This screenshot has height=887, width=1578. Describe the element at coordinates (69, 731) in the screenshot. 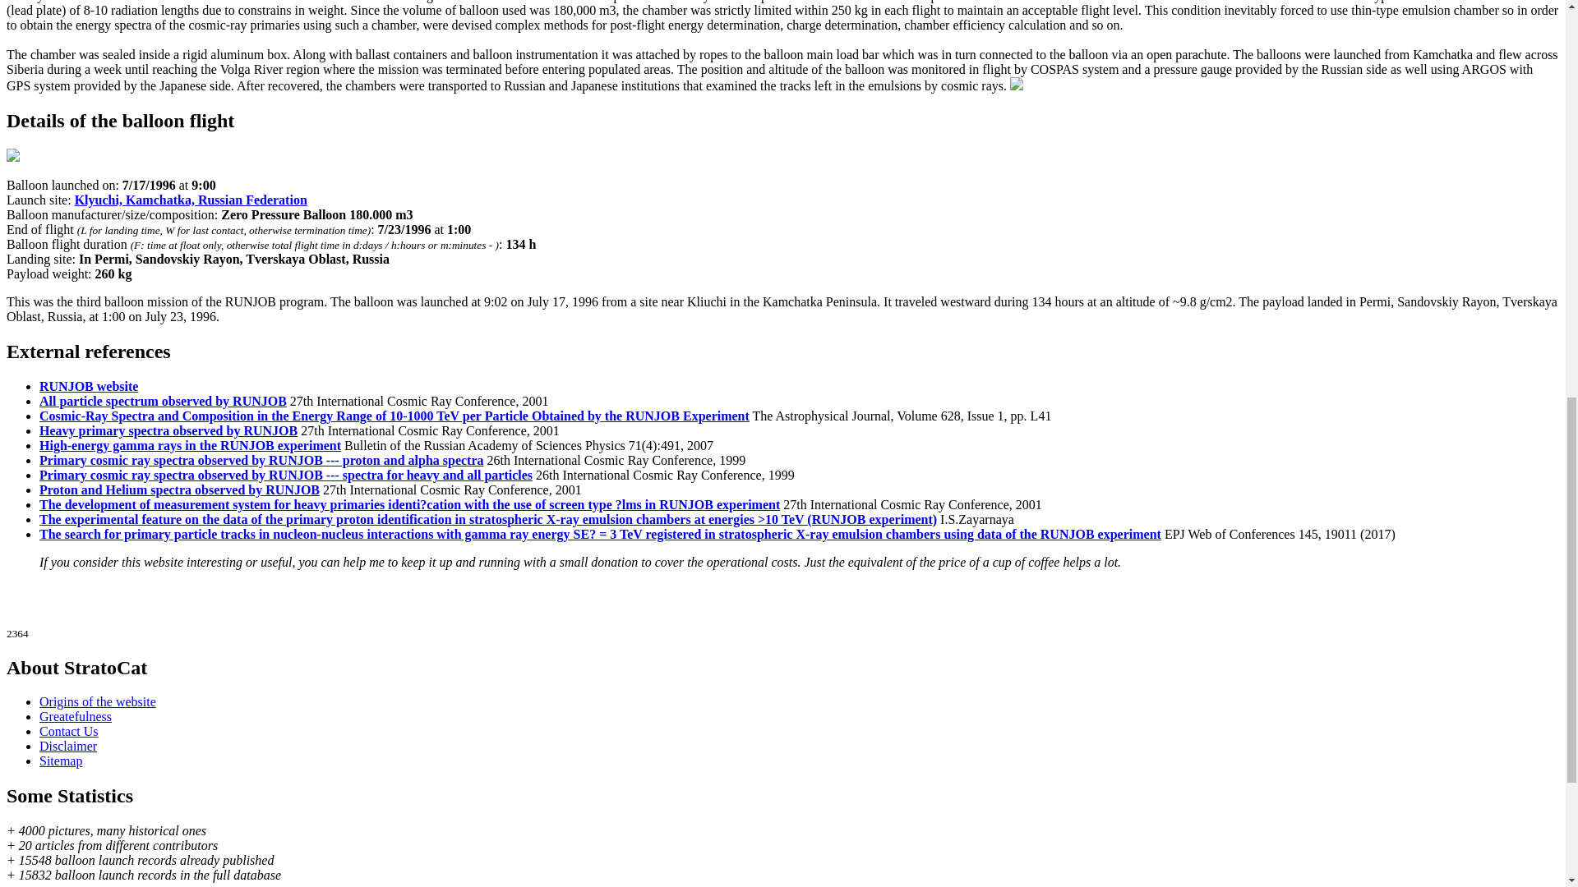

I see `Contact Us` at that location.